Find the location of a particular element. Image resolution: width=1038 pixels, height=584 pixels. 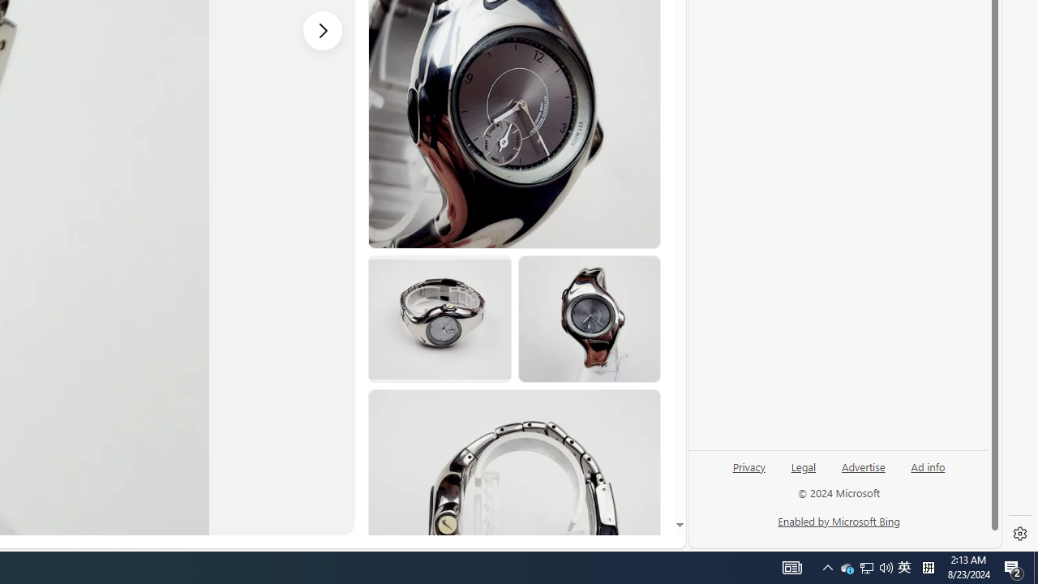

Privacy is located at coordinates (749, 473).